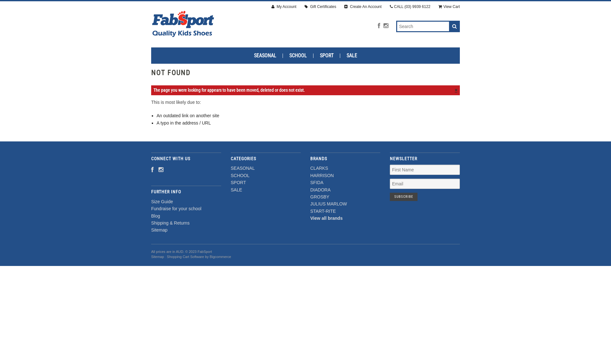 This screenshot has height=344, width=611. What do you see at coordinates (320, 7) in the screenshot?
I see `Gift Certificates` at bounding box center [320, 7].